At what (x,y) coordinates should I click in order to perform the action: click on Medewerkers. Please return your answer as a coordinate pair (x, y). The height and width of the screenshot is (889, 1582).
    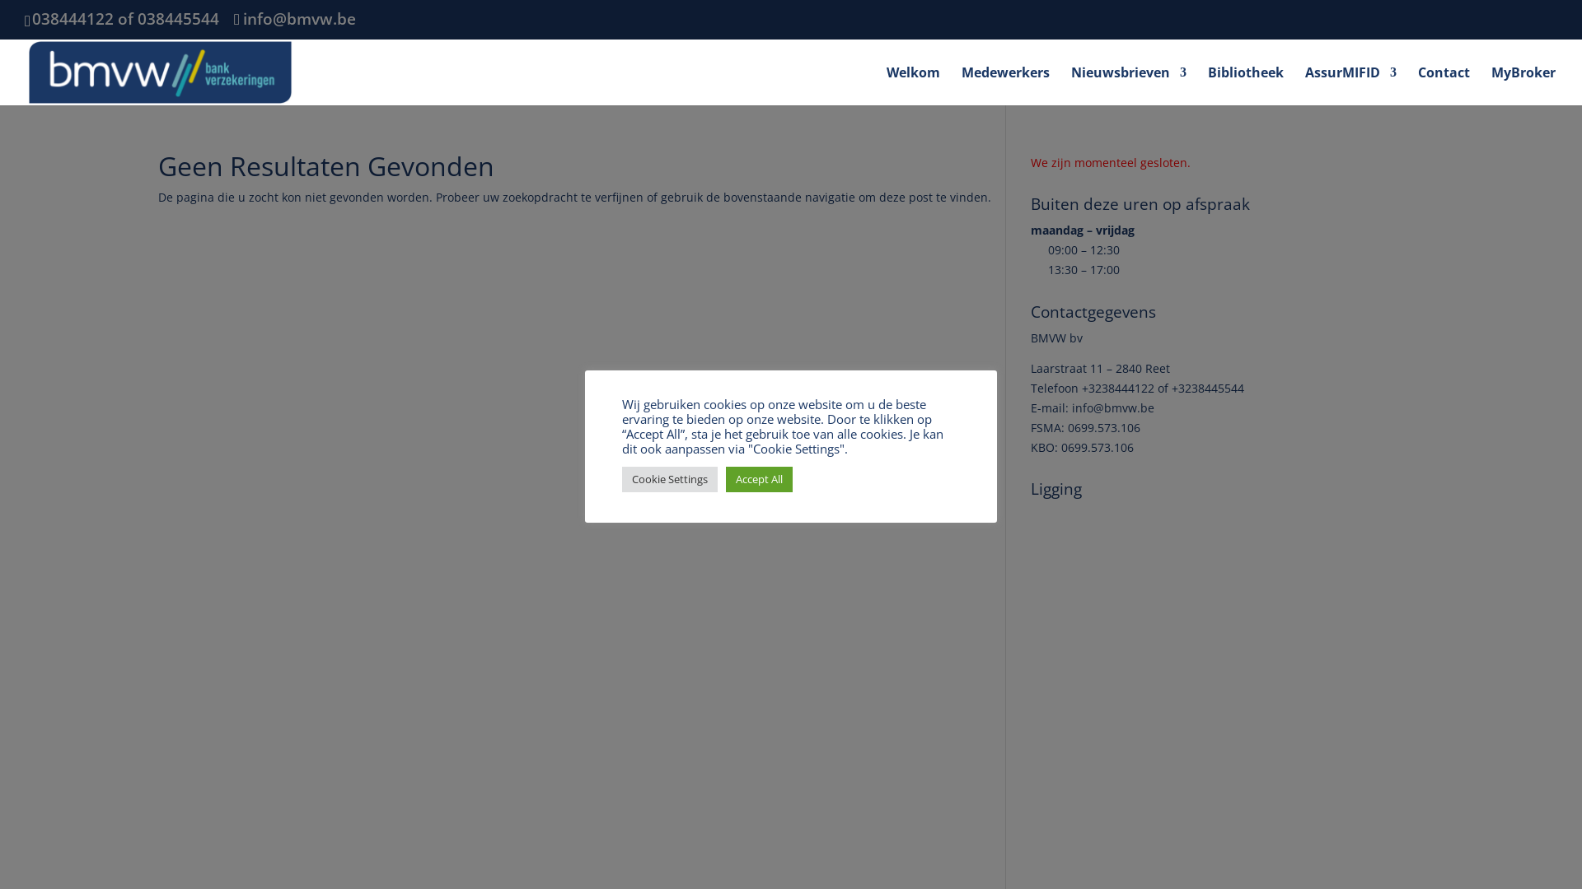
    Looking at the image, I should click on (1005, 86).